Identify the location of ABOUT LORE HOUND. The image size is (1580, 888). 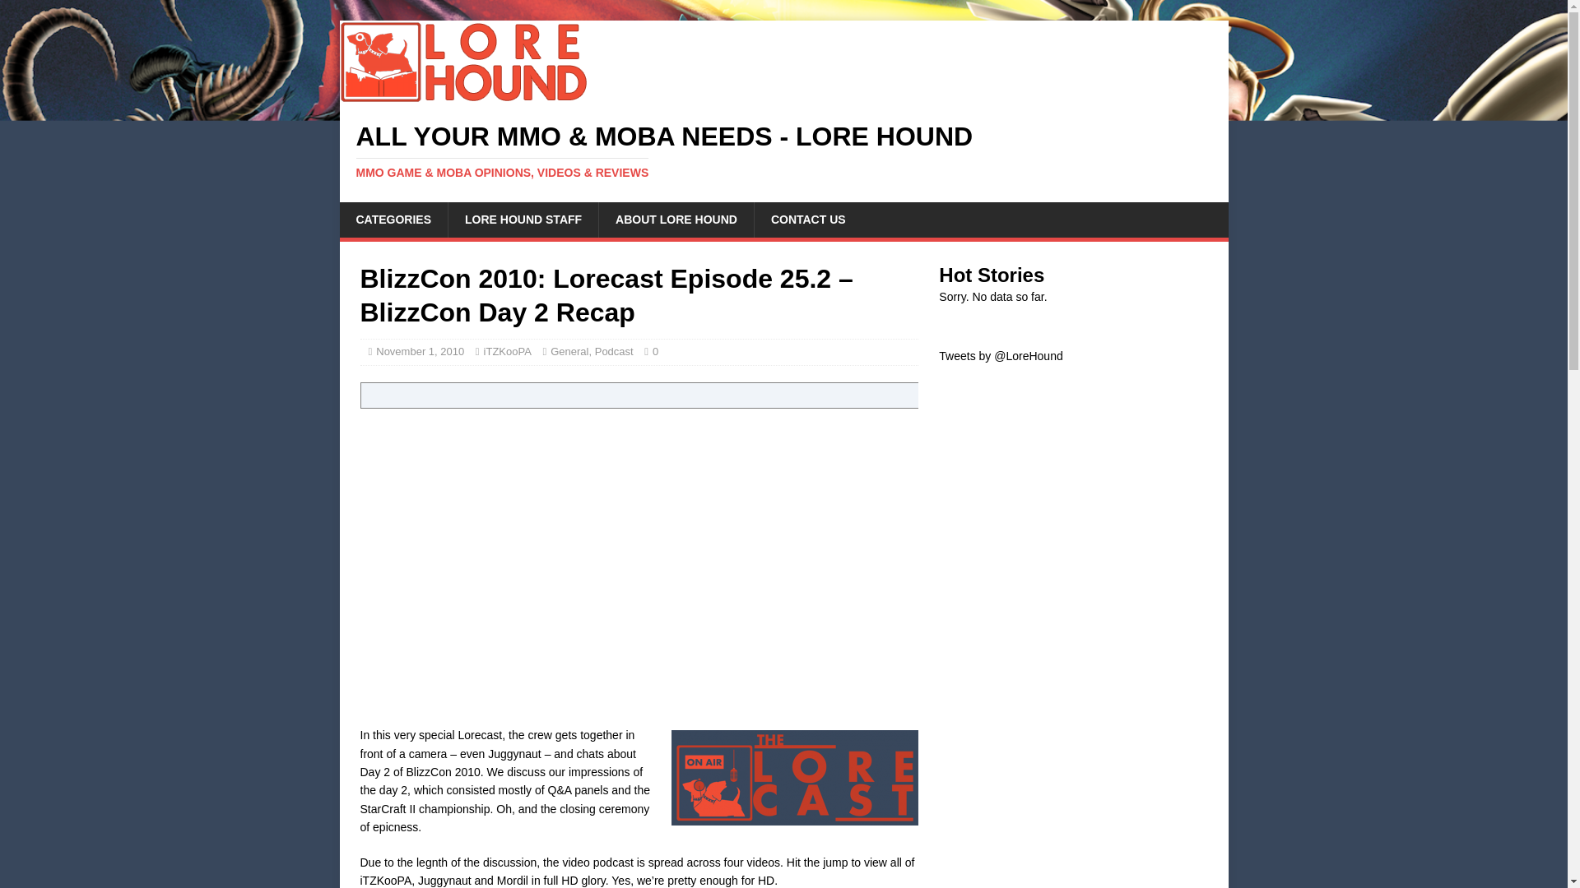
(676, 220).